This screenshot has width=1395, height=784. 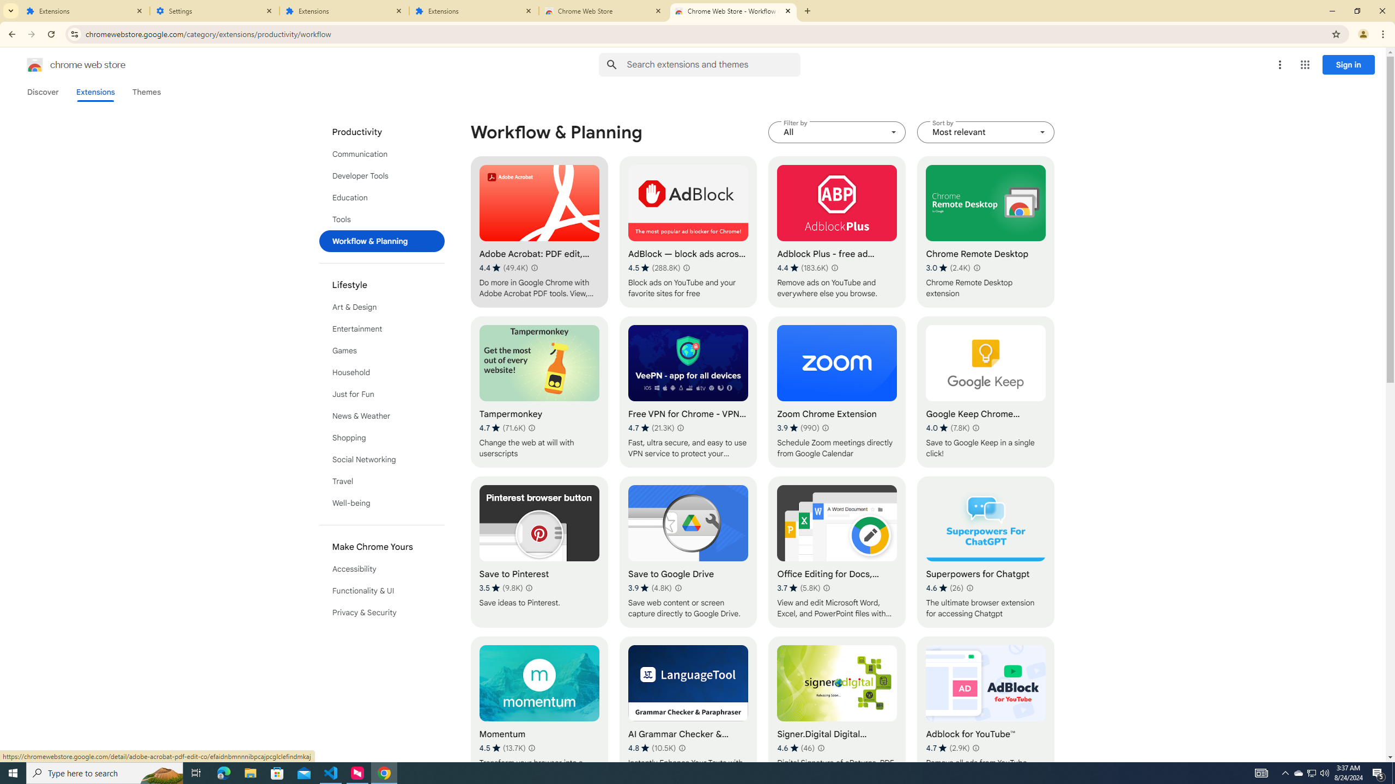 What do you see at coordinates (948, 748) in the screenshot?
I see `Average rating 4.7 out of 5 stars. 2.9K ratings.` at bounding box center [948, 748].